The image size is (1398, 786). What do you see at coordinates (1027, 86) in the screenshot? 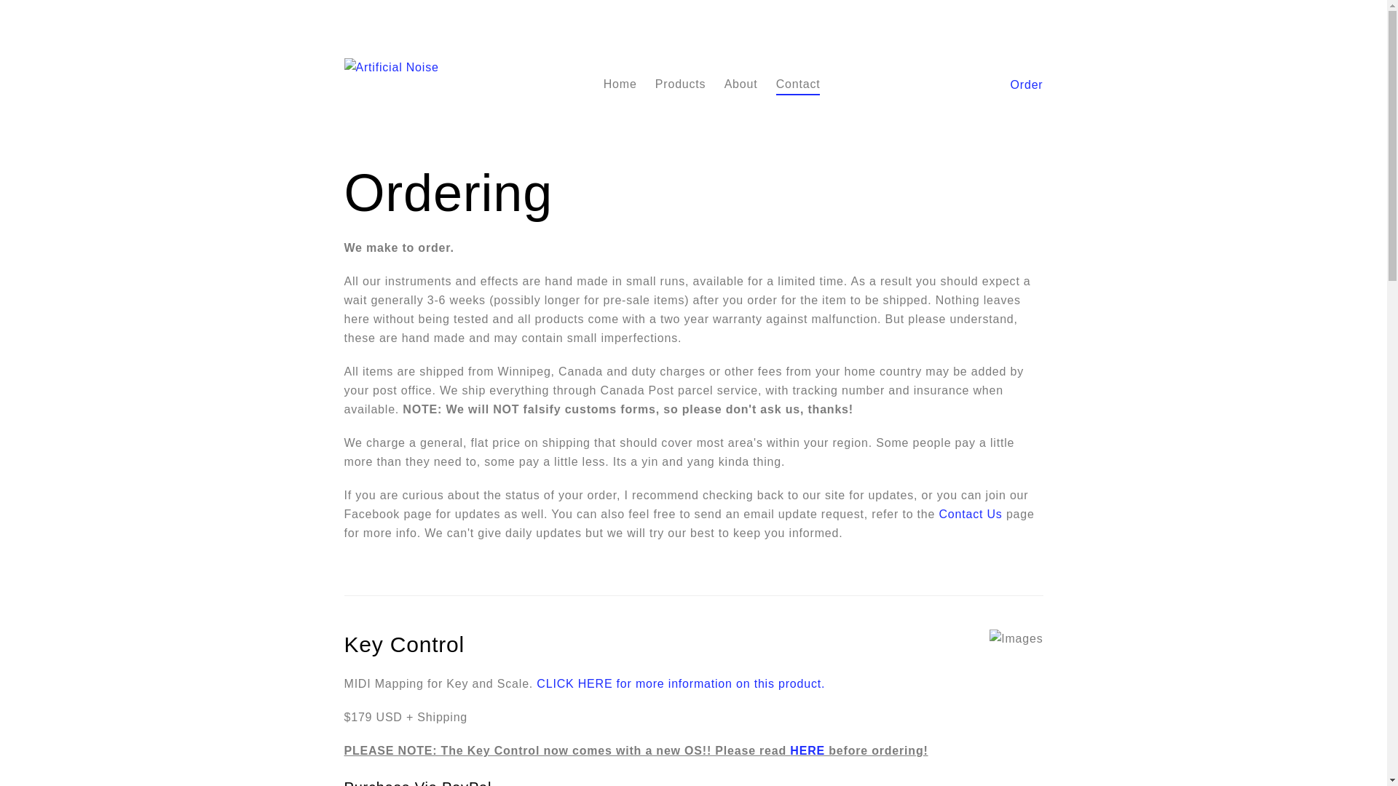
I see `Order` at bounding box center [1027, 86].